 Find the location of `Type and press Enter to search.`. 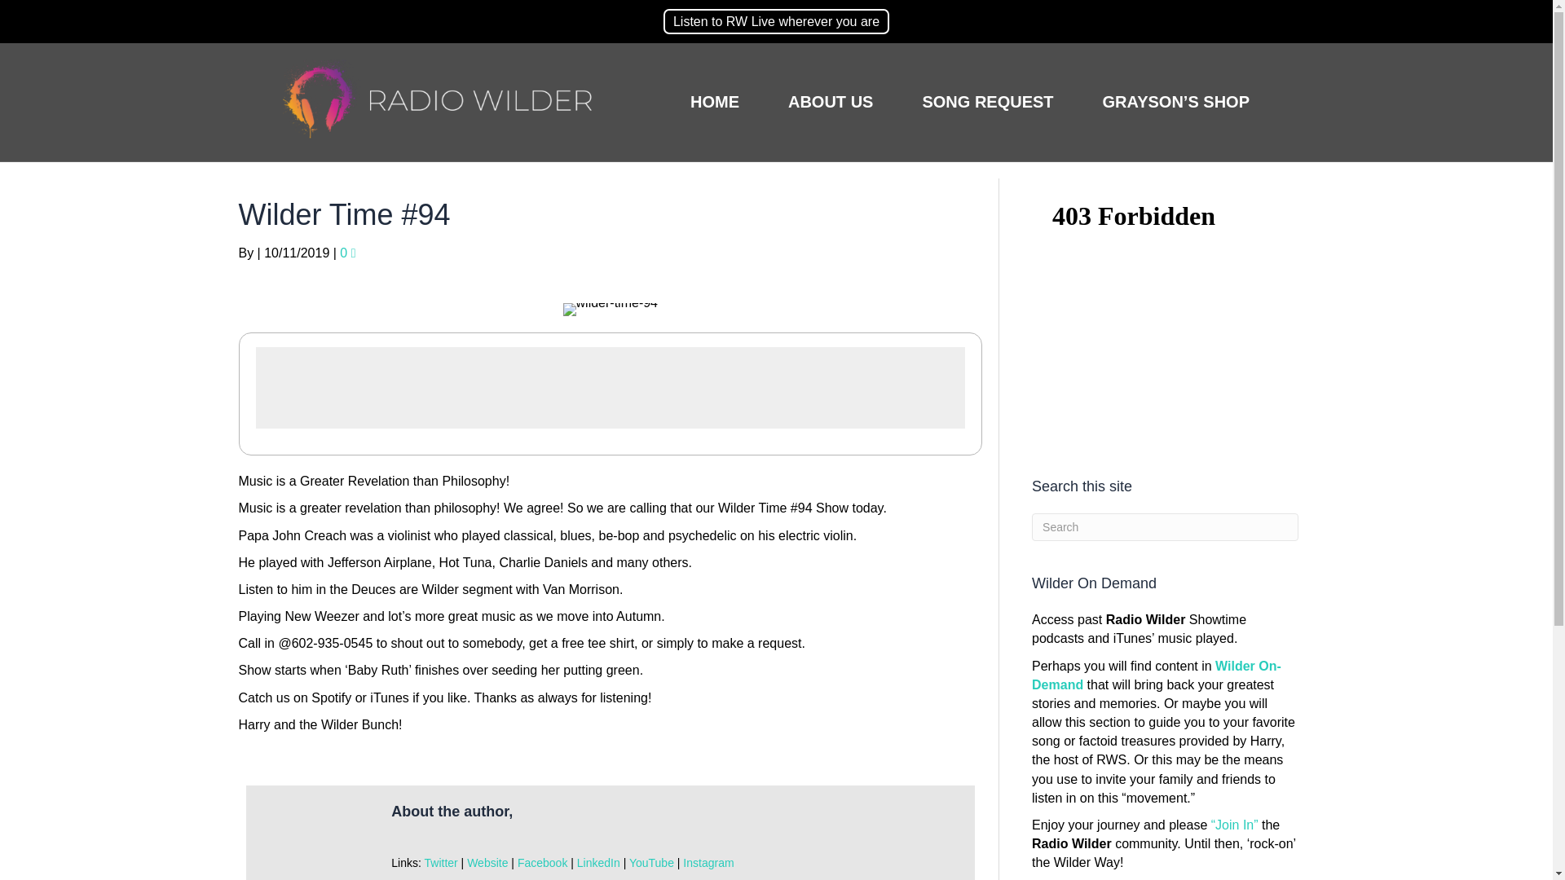

Type and press Enter to search. is located at coordinates (1164, 526).